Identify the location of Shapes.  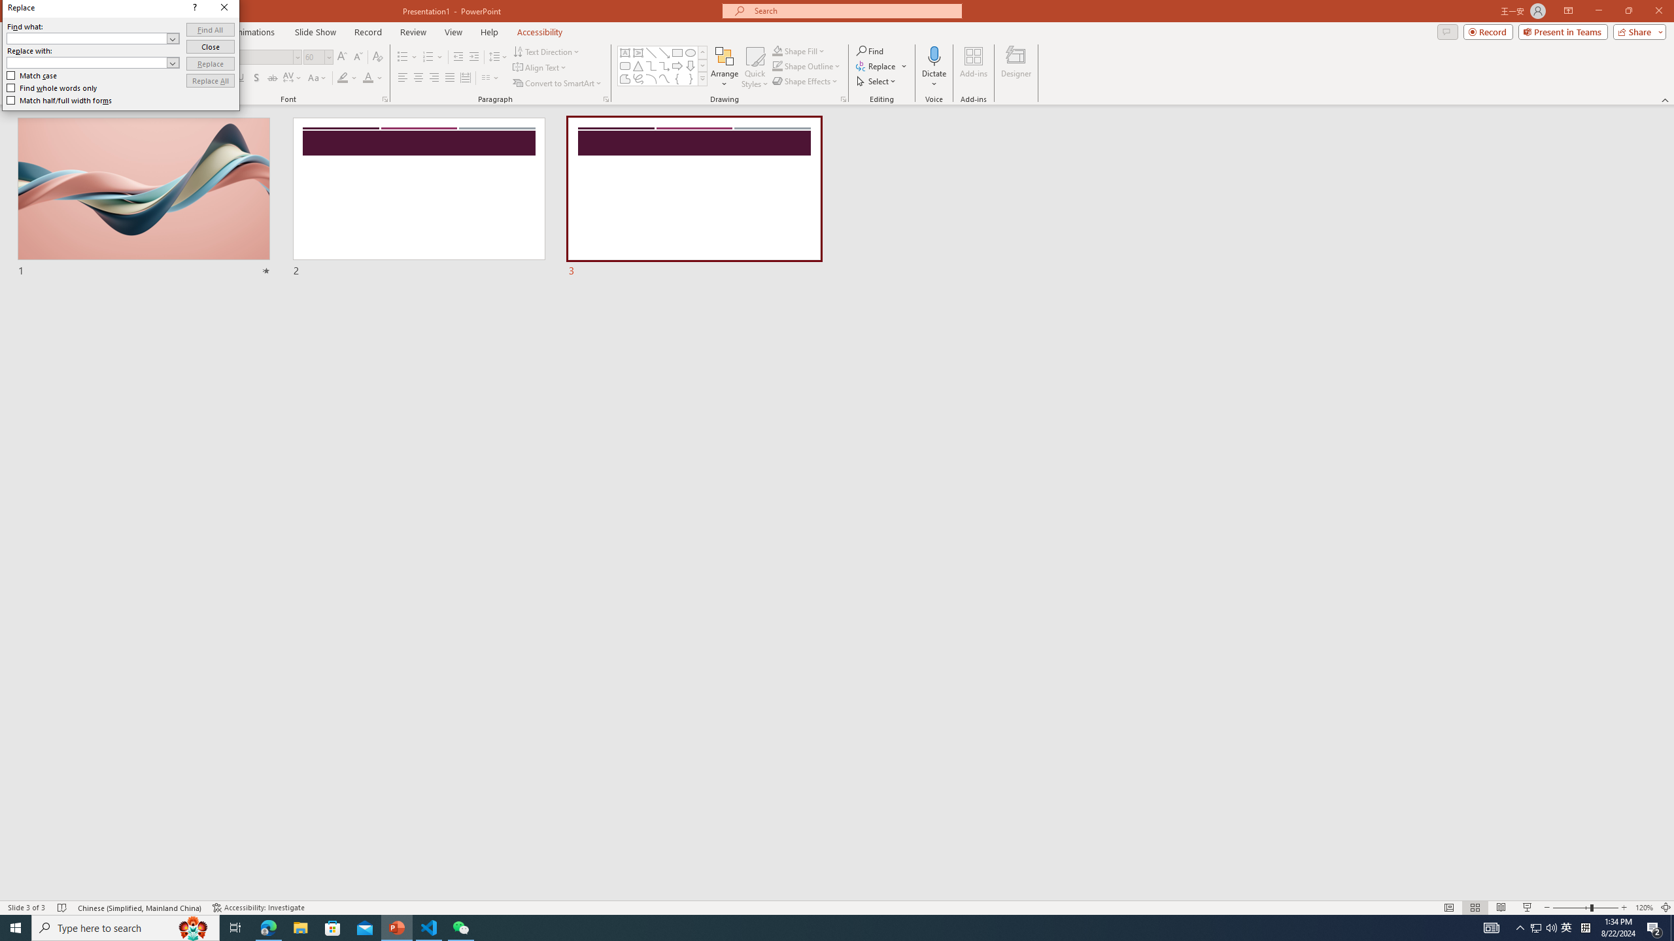
(702, 78).